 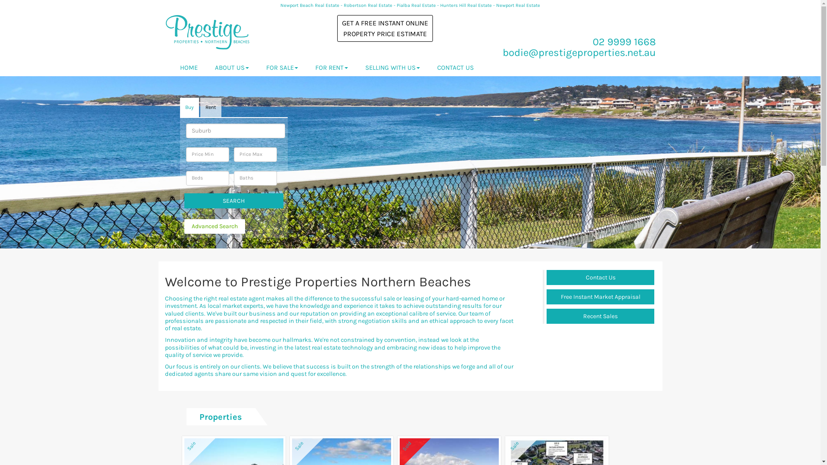 I want to click on FOR RENT, so click(x=332, y=67).